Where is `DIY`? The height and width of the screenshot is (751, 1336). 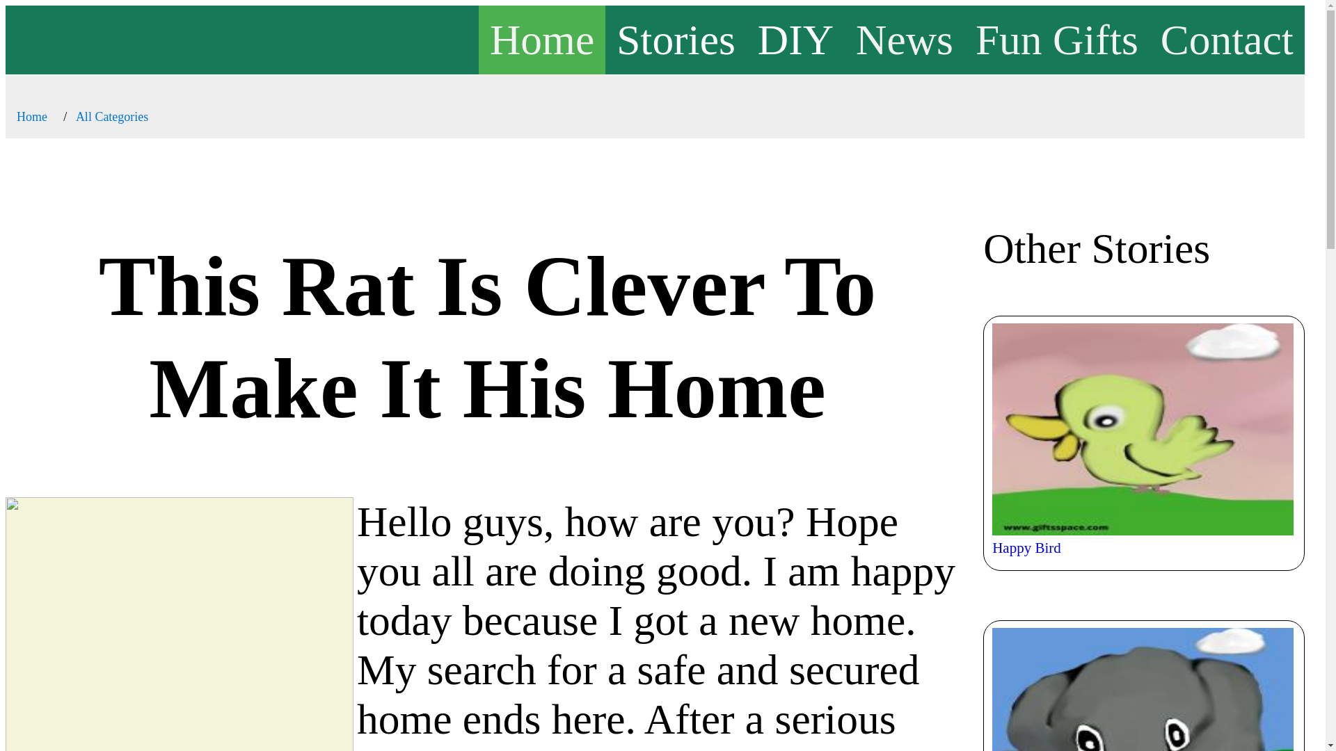 DIY is located at coordinates (795, 39).